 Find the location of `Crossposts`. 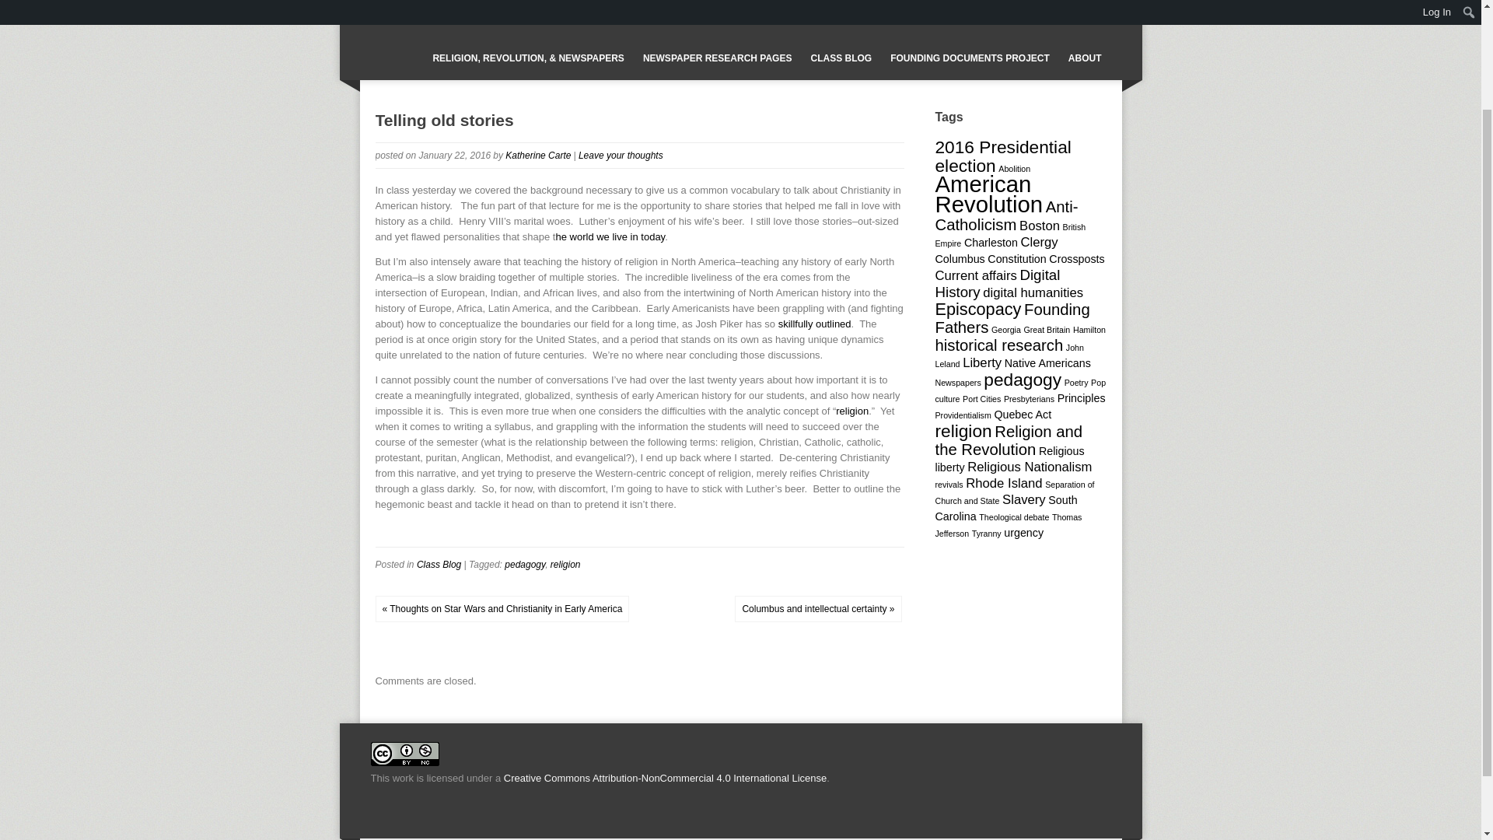

Crossposts is located at coordinates (1076, 259).